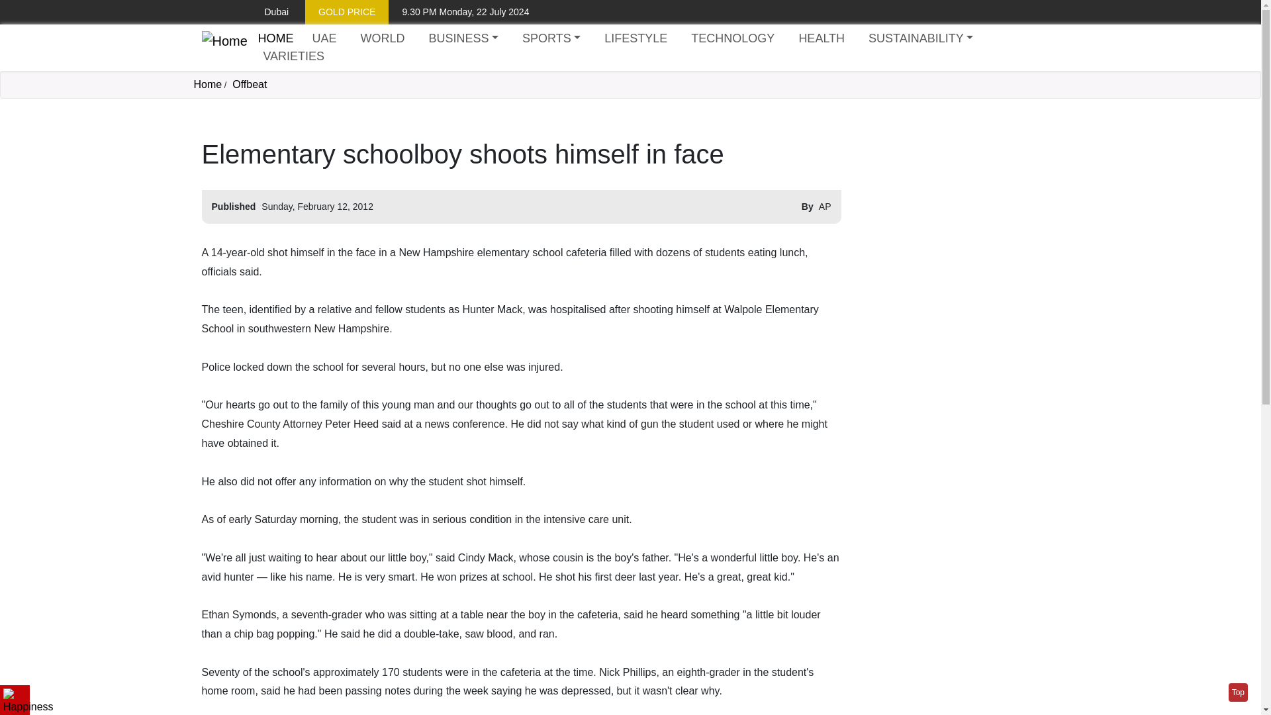 Image resolution: width=1271 pixels, height=715 pixels. Describe the element at coordinates (733, 38) in the screenshot. I see `TECHNOLOGY` at that location.